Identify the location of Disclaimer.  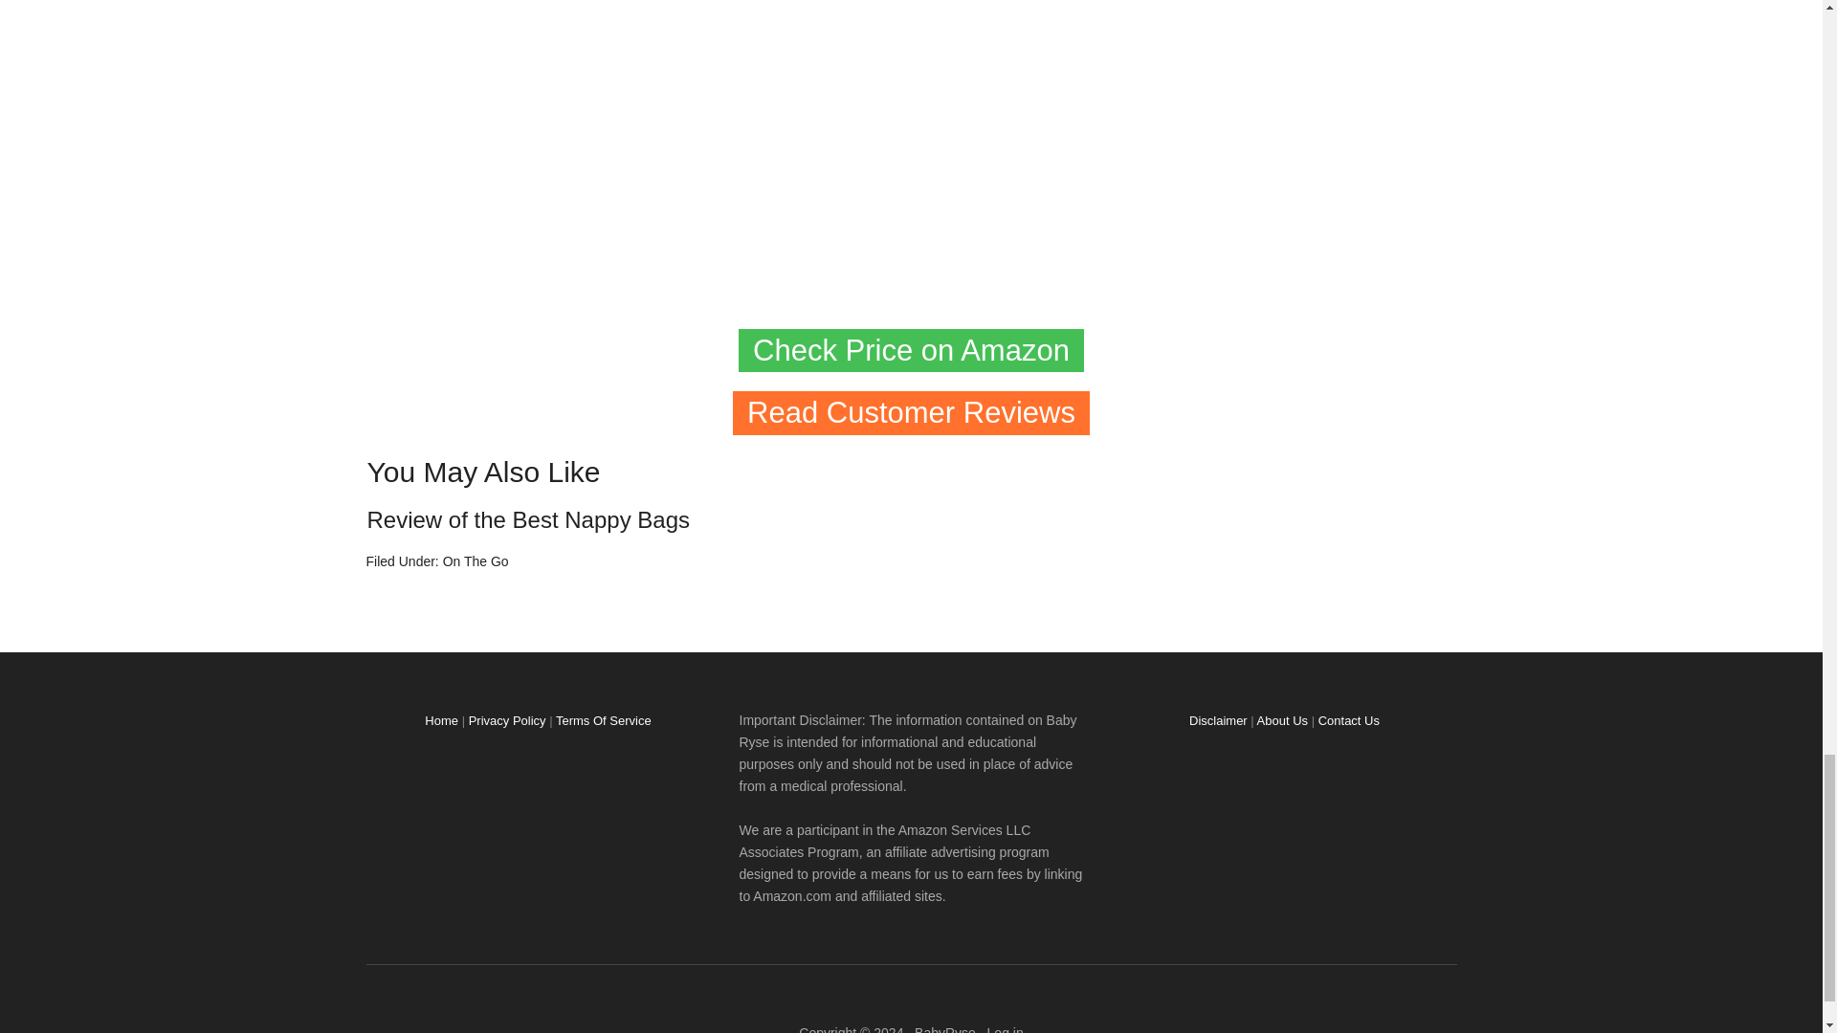
(1217, 721).